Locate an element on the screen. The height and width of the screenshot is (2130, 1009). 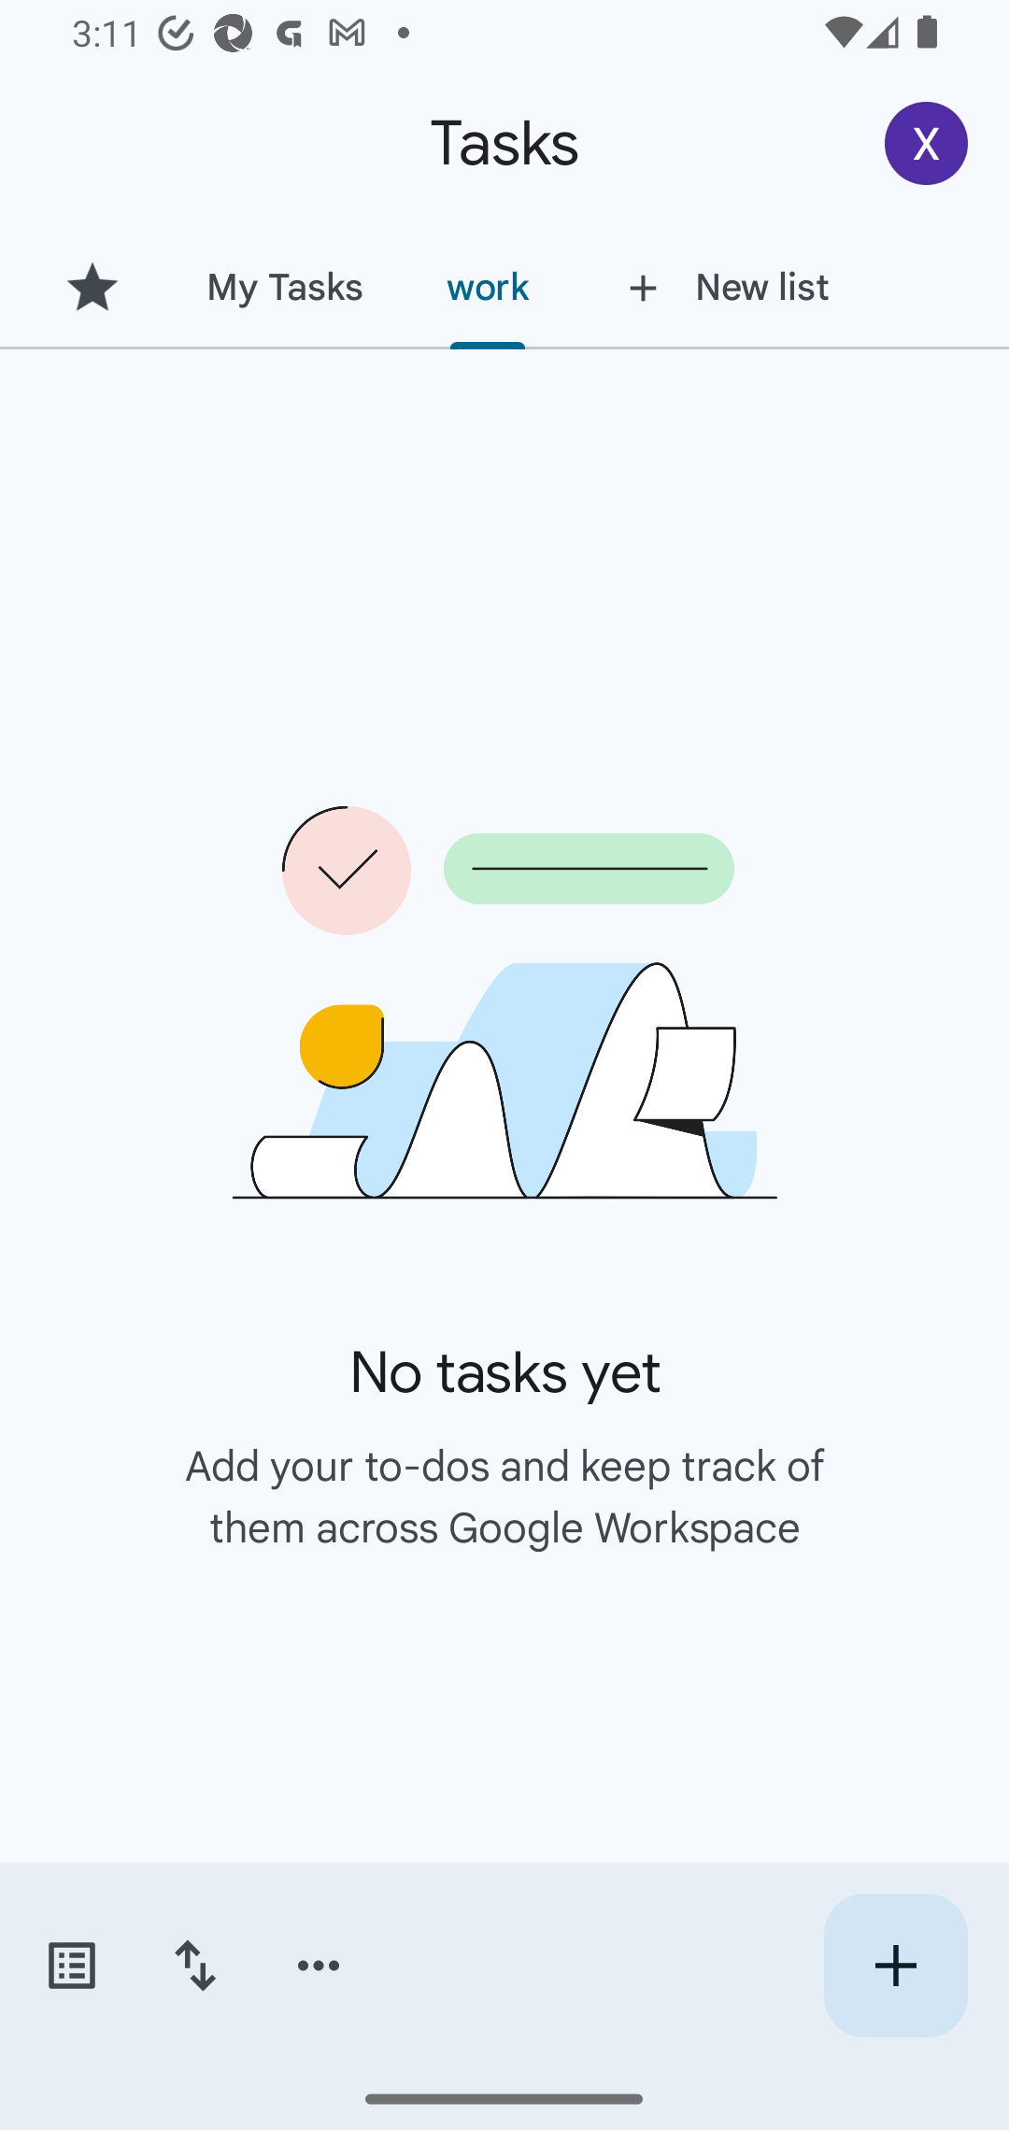
Change sort order is located at coordinates (194, 1966).